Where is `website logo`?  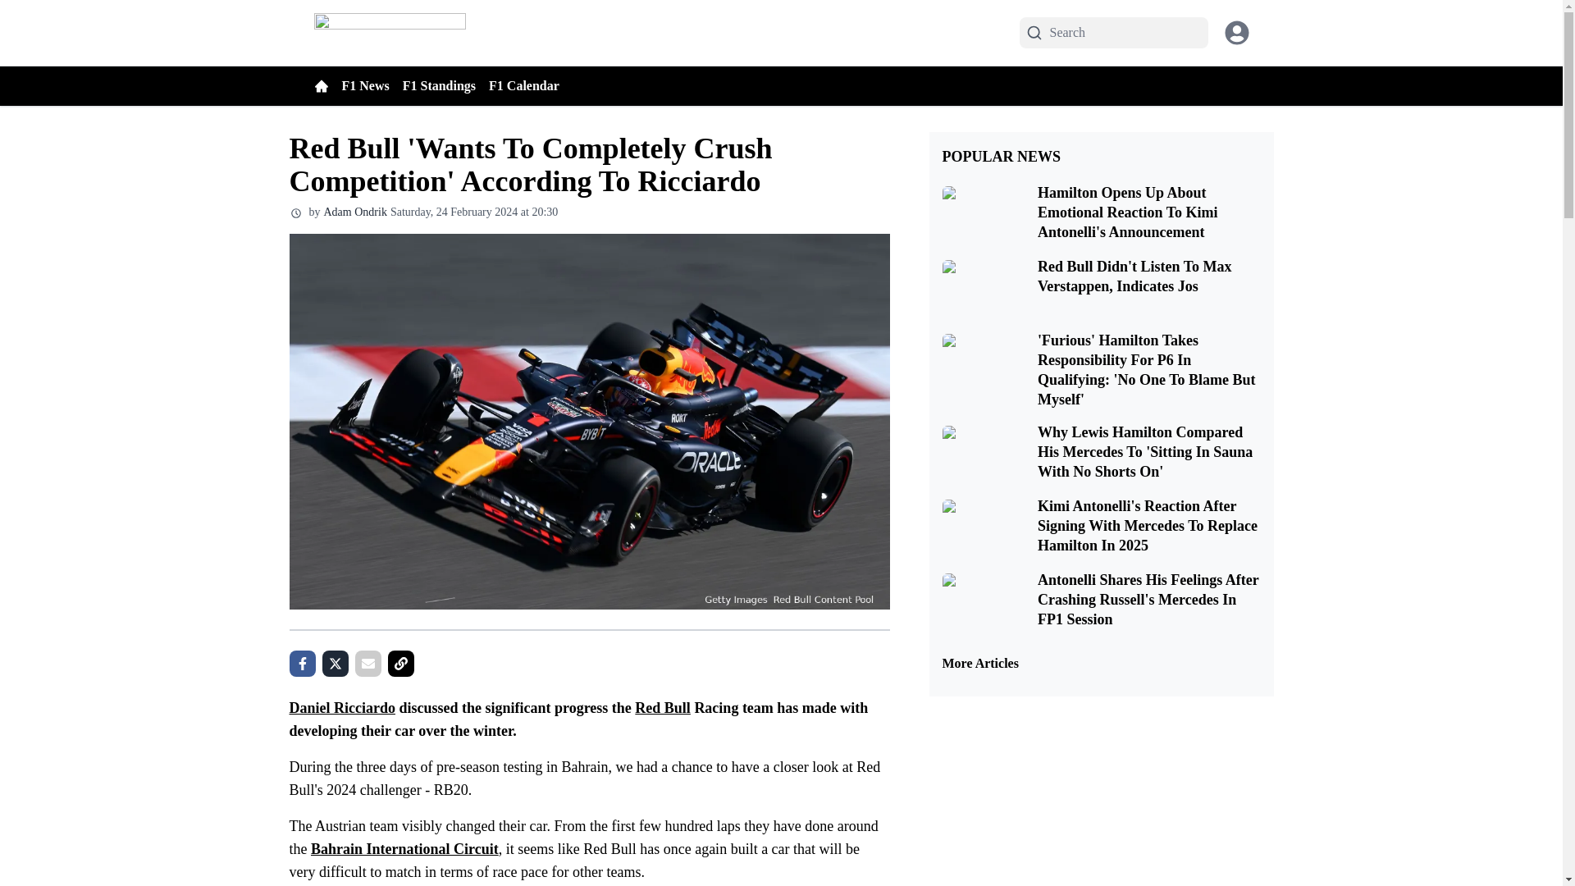 website logo is located at coordinates (389, 33).